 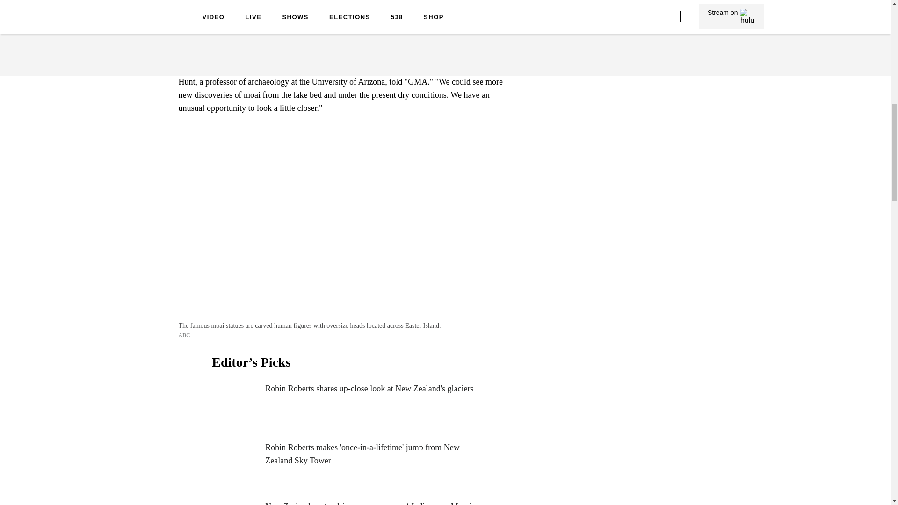 What do you see at coordinates (346, 406) in the screenshot?
I see `Robin Roberts shares up-close look at New Zealand's glaciers` at bounding box center [346, 406].